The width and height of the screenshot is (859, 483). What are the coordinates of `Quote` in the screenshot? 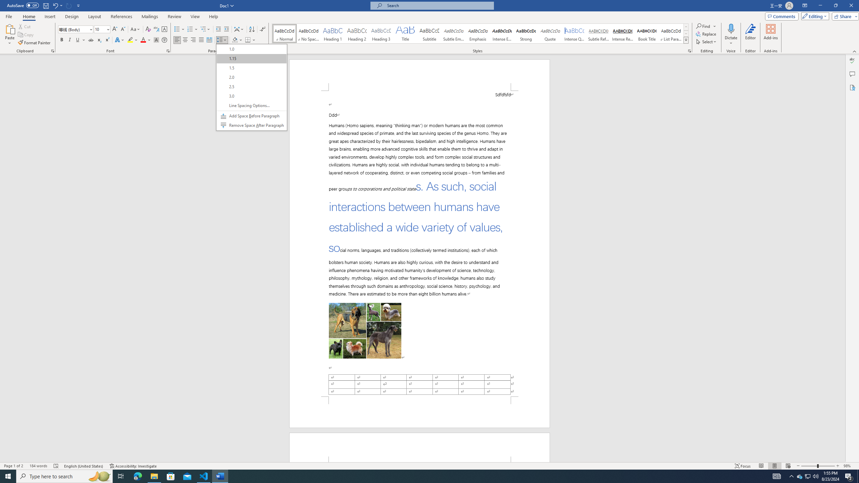 It's located at (550, 34).